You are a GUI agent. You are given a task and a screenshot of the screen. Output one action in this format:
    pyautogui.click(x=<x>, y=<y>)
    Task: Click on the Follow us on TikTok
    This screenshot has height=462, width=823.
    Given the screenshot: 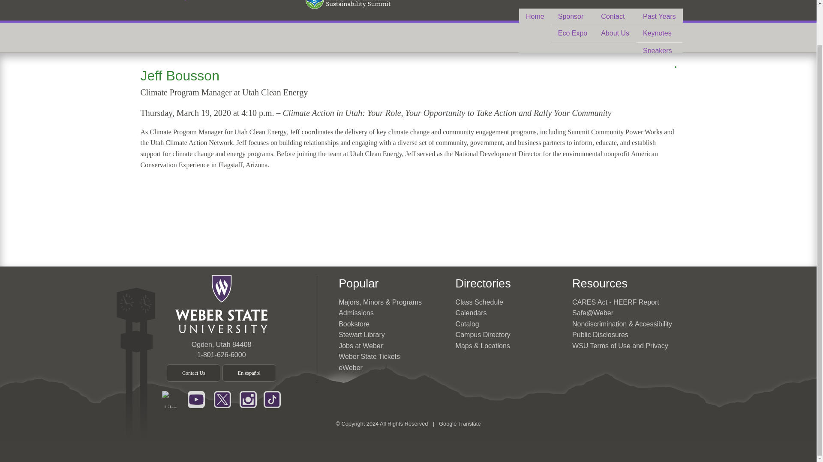 What is the action you would take?
    pyautogui.click(x=272, y=399)
    